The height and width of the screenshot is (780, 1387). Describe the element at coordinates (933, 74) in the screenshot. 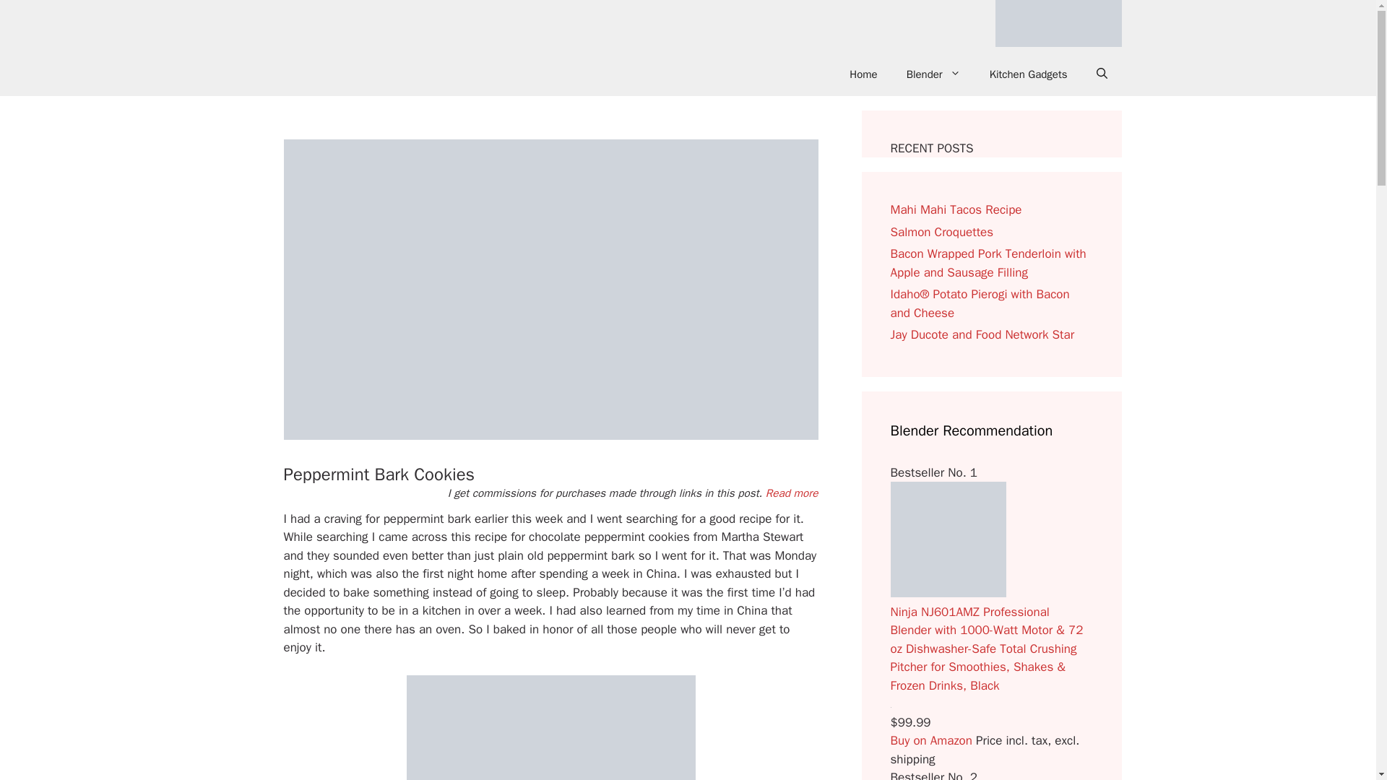

I see `Blender` at that location.